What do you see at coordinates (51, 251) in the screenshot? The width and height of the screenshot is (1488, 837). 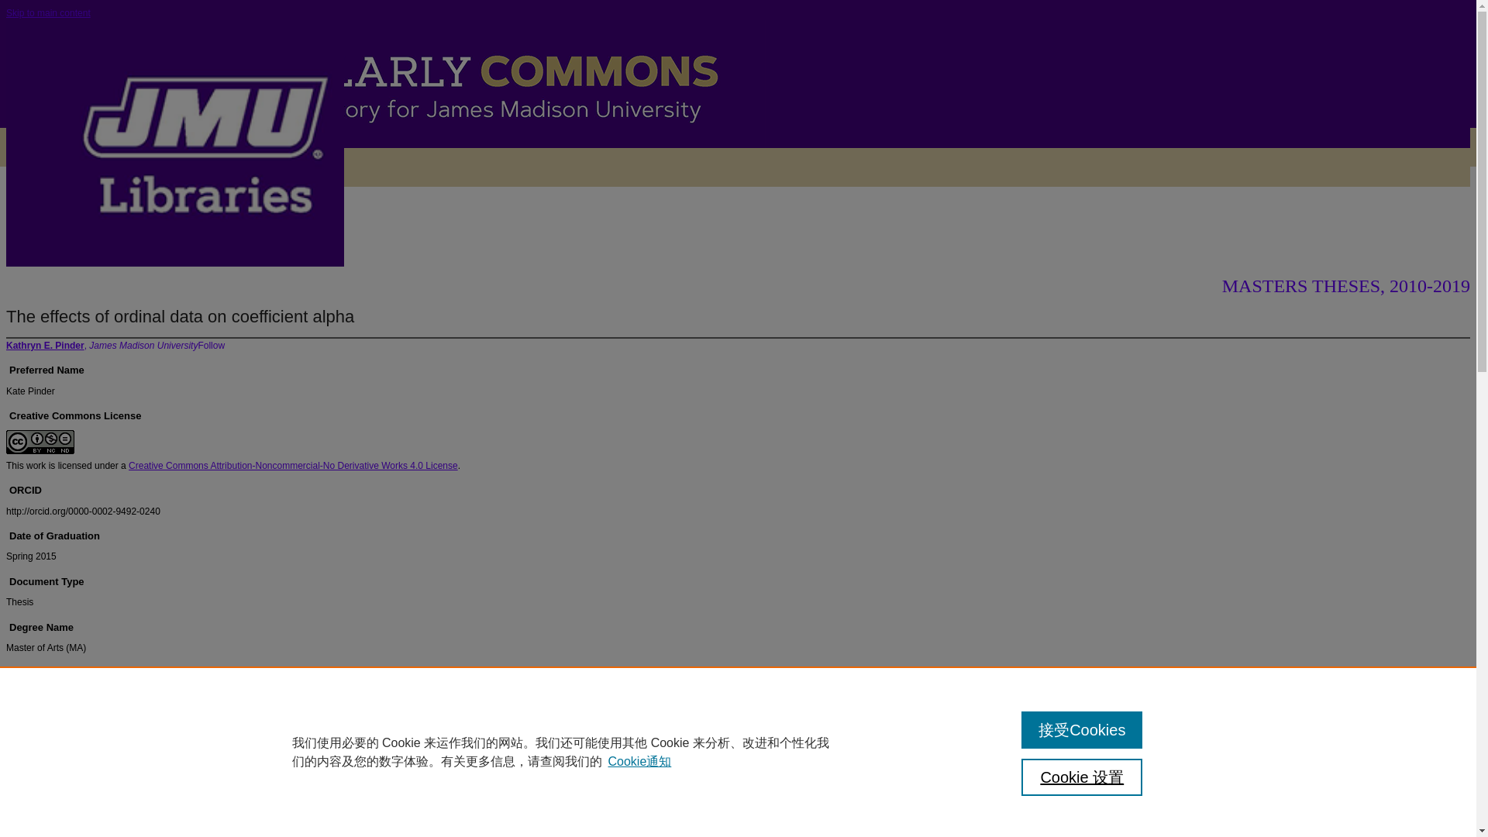 I see `GRAD` at bounding box center [51, 251].